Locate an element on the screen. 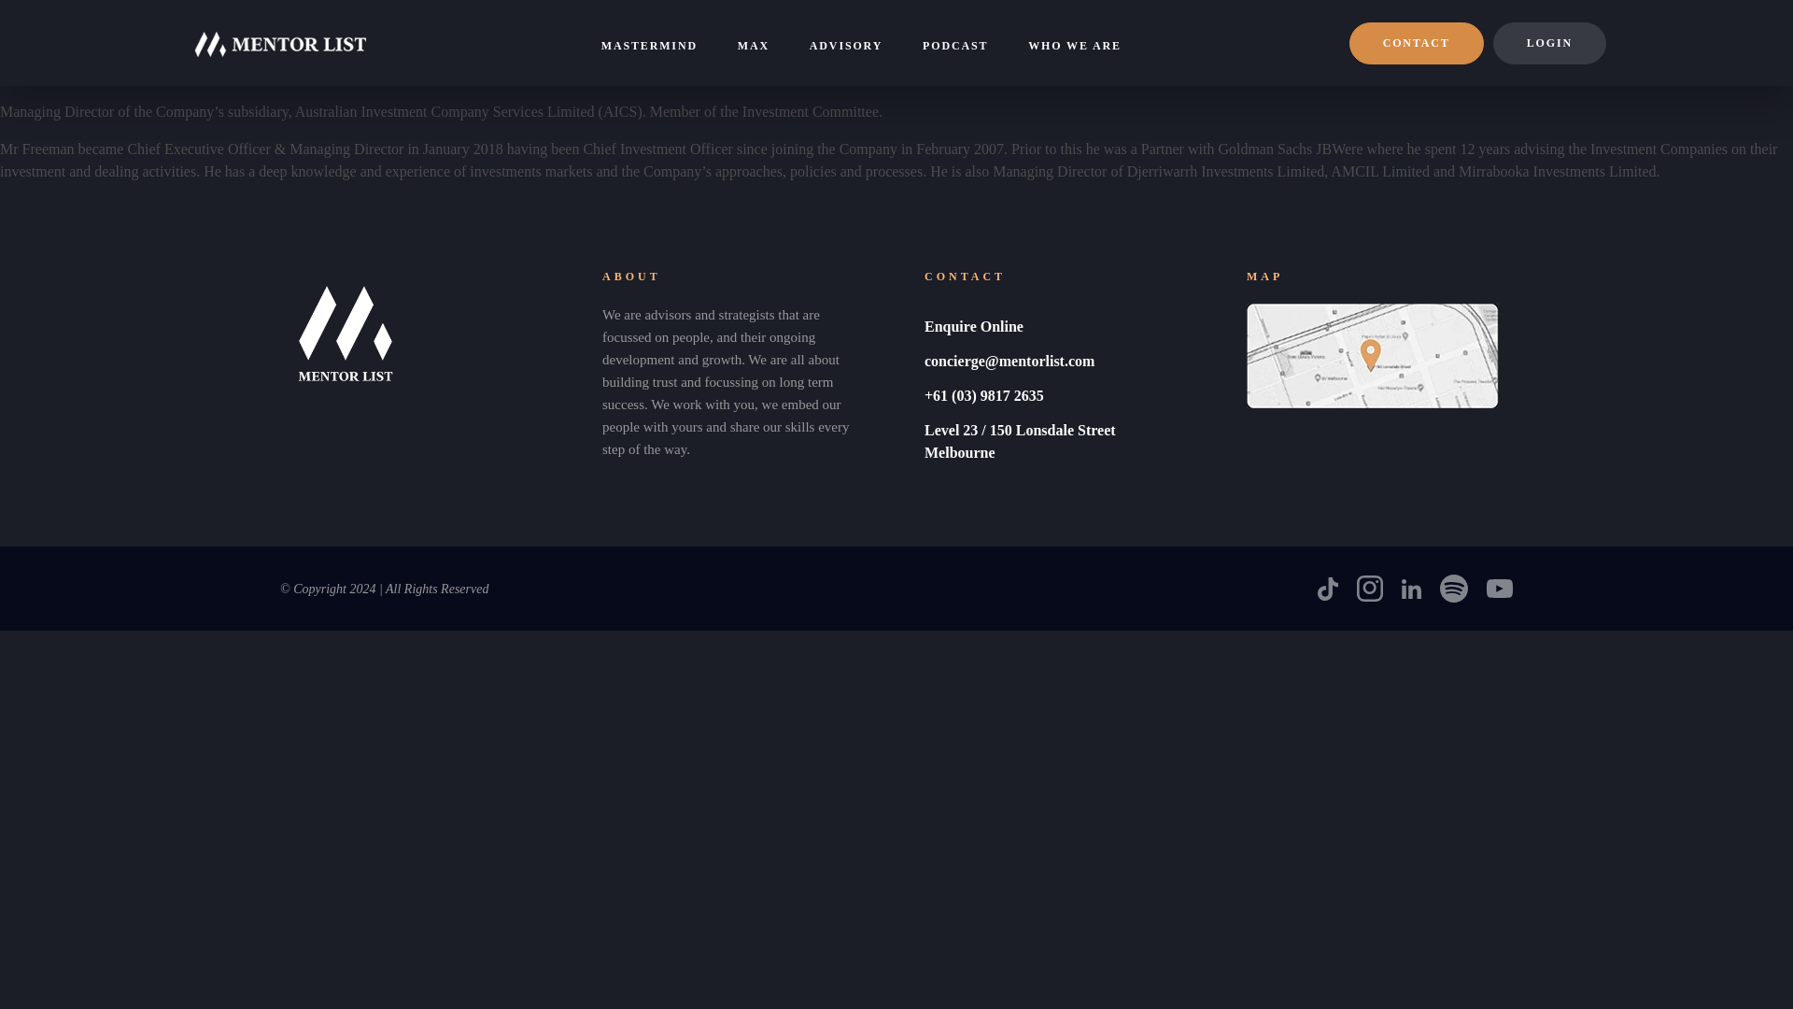  MAX is located at coordinates (753, 45).